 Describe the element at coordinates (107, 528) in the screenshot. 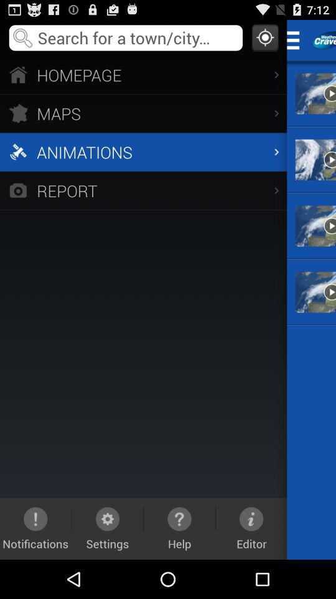

I see `choose the settings item` at that location.